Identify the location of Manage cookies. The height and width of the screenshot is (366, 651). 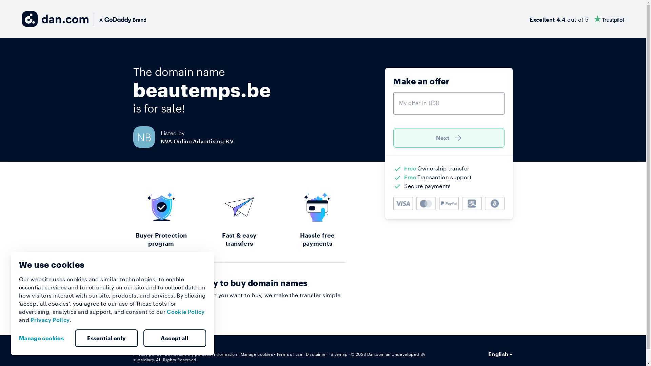
(44, 338).